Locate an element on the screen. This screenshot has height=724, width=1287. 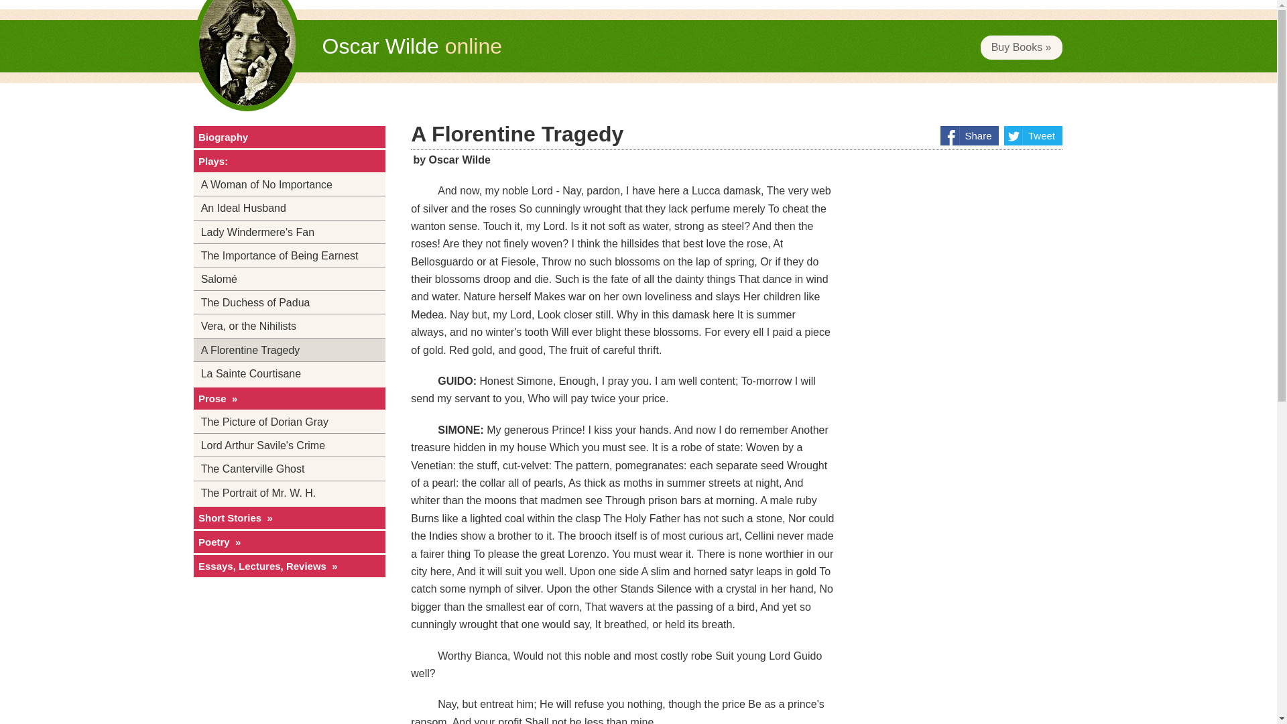
Lord Arthur Savile's Crime is located at coordinates (289, 445).